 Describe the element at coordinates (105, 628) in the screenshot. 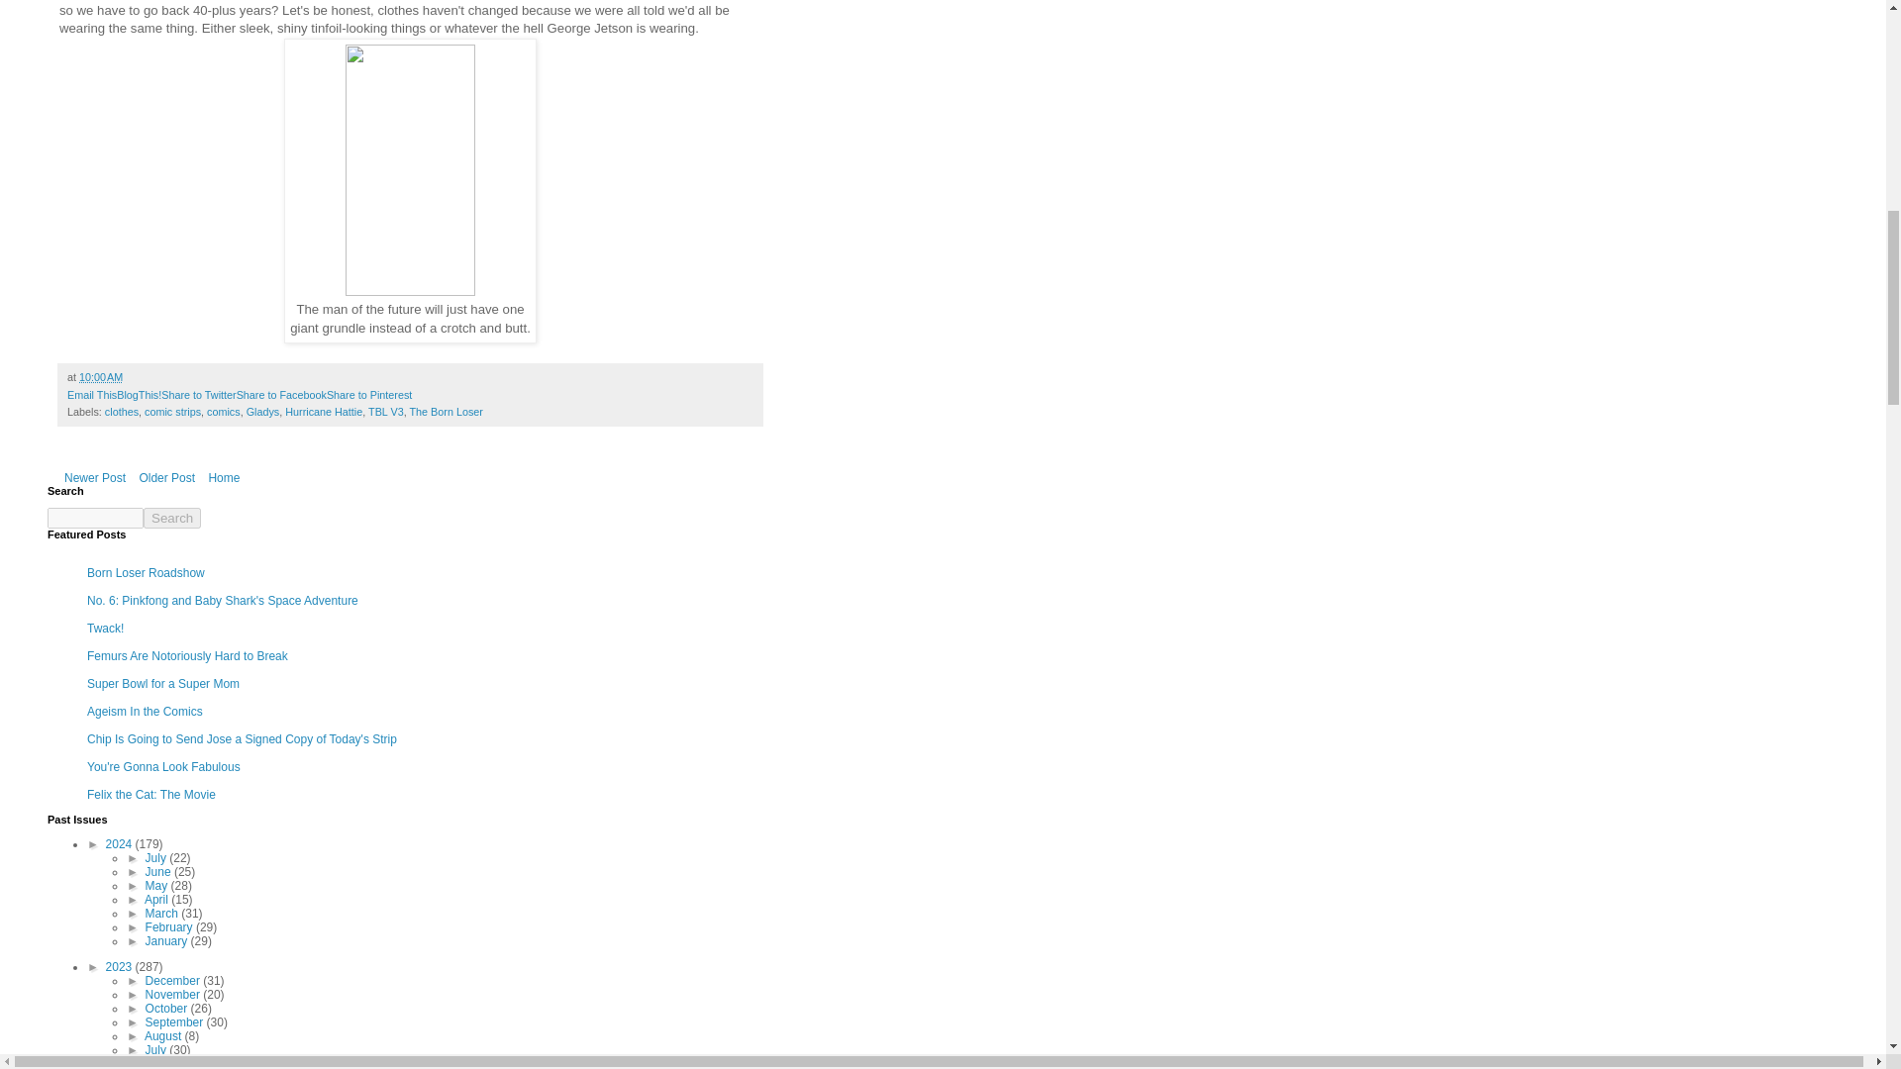

I see `Twack!` at that location.